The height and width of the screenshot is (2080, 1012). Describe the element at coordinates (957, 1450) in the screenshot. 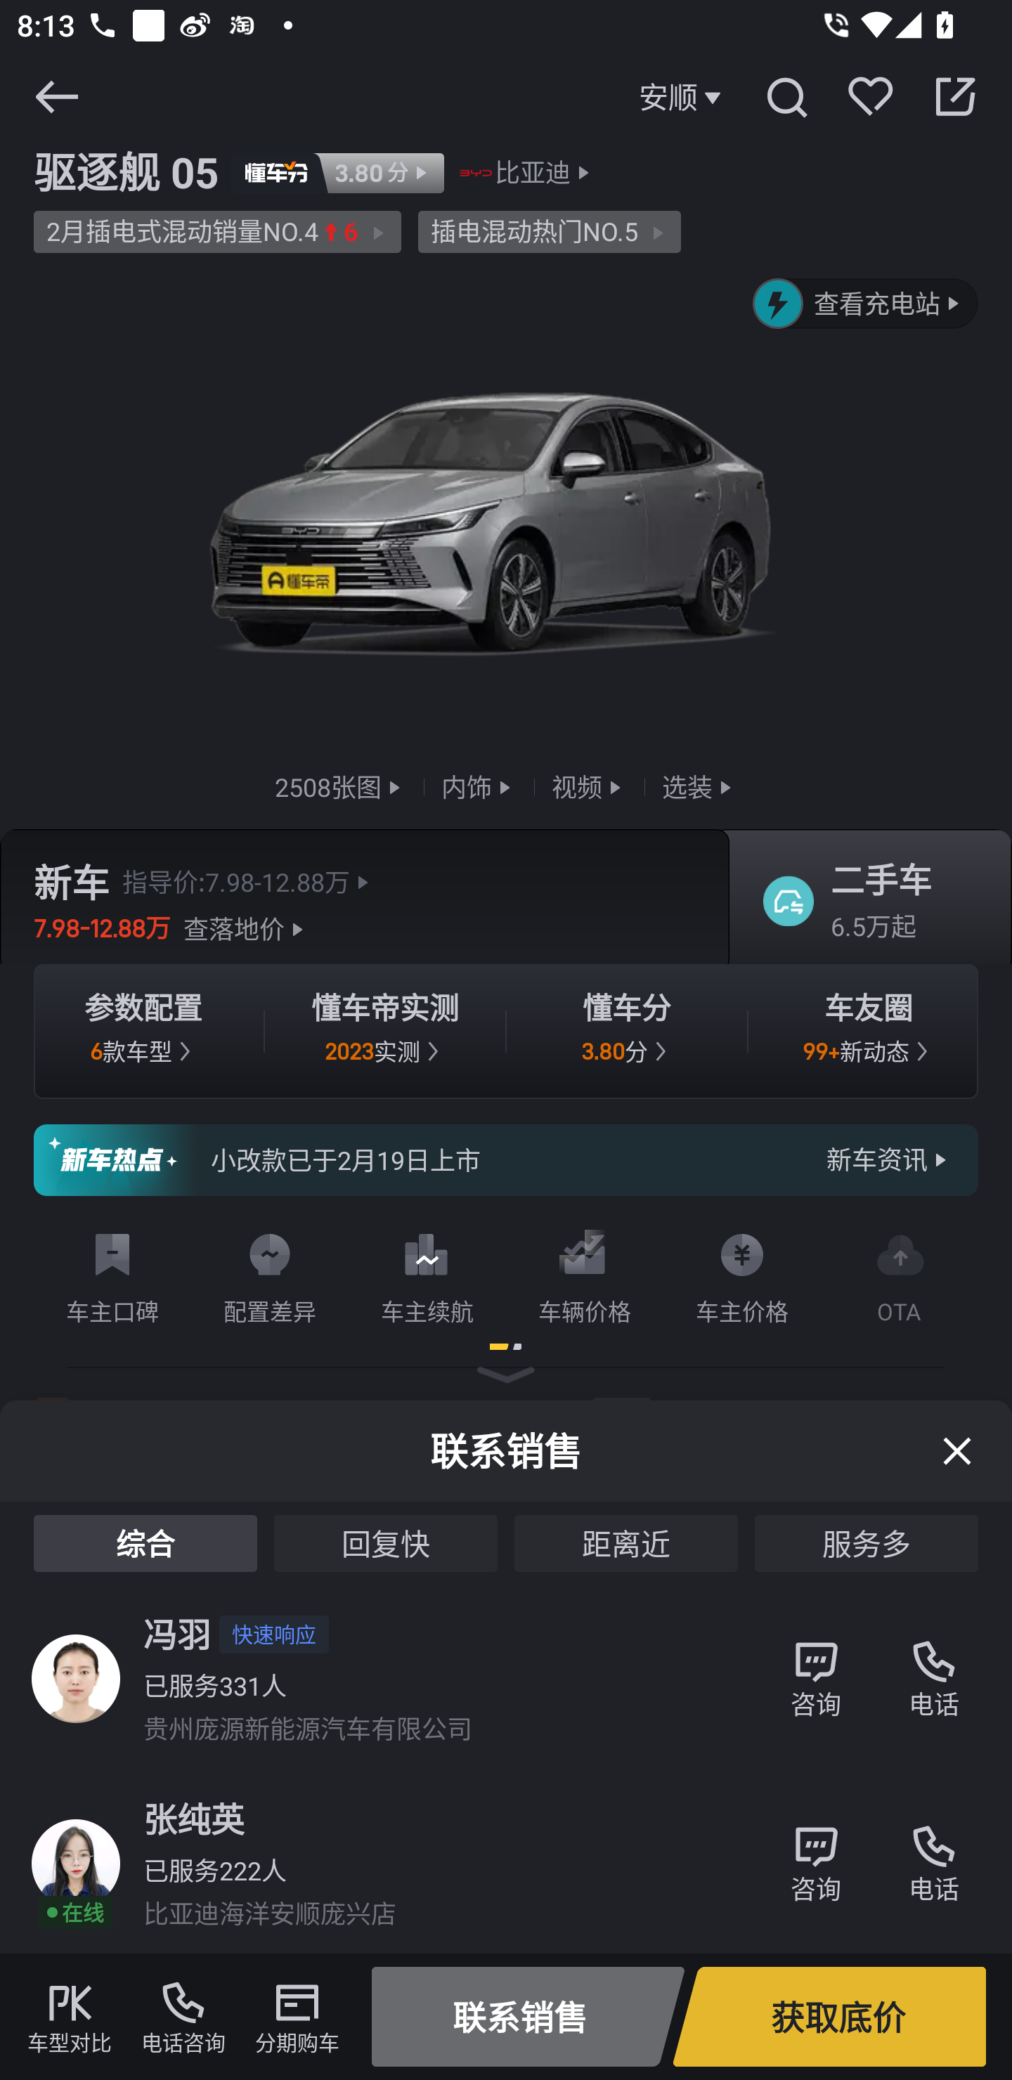

I see `` at that location.